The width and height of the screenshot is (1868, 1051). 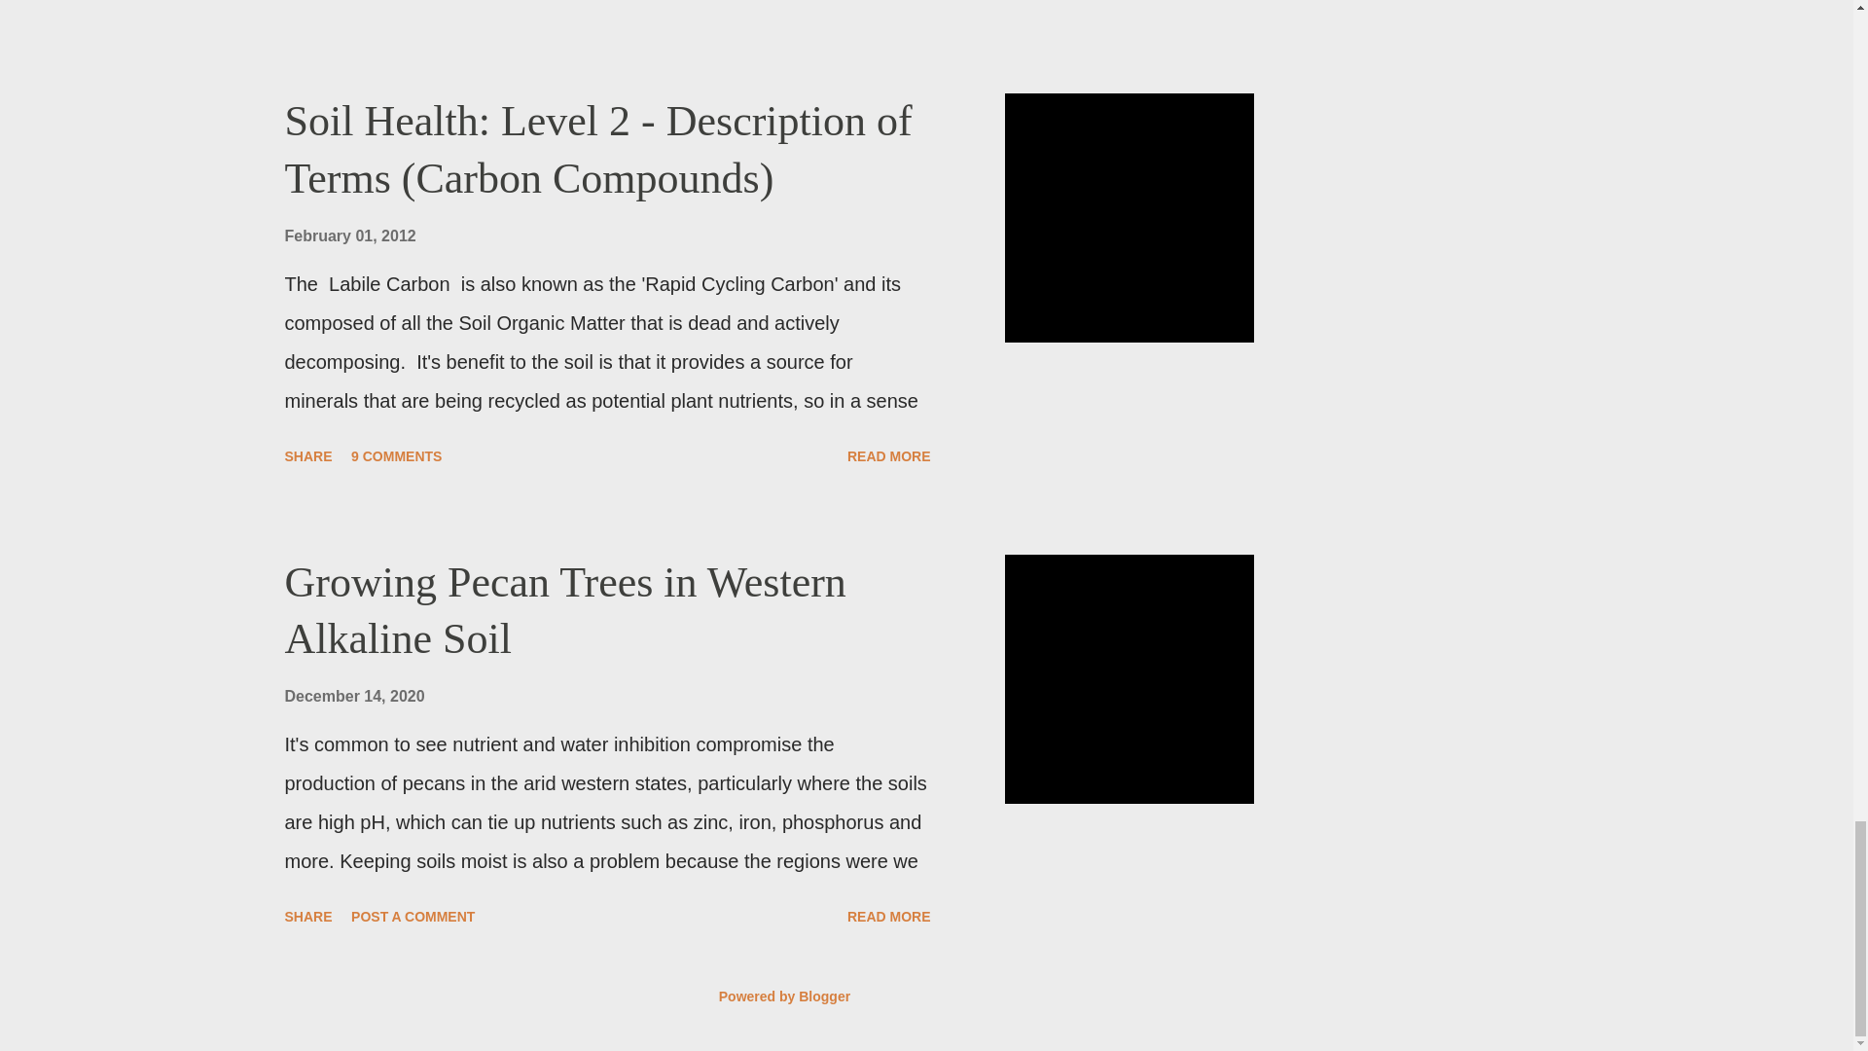 What do you see at coordinates (397, 5) in the screenshot?
I see `9 COMMENTS` at bounding box center [397, 5].